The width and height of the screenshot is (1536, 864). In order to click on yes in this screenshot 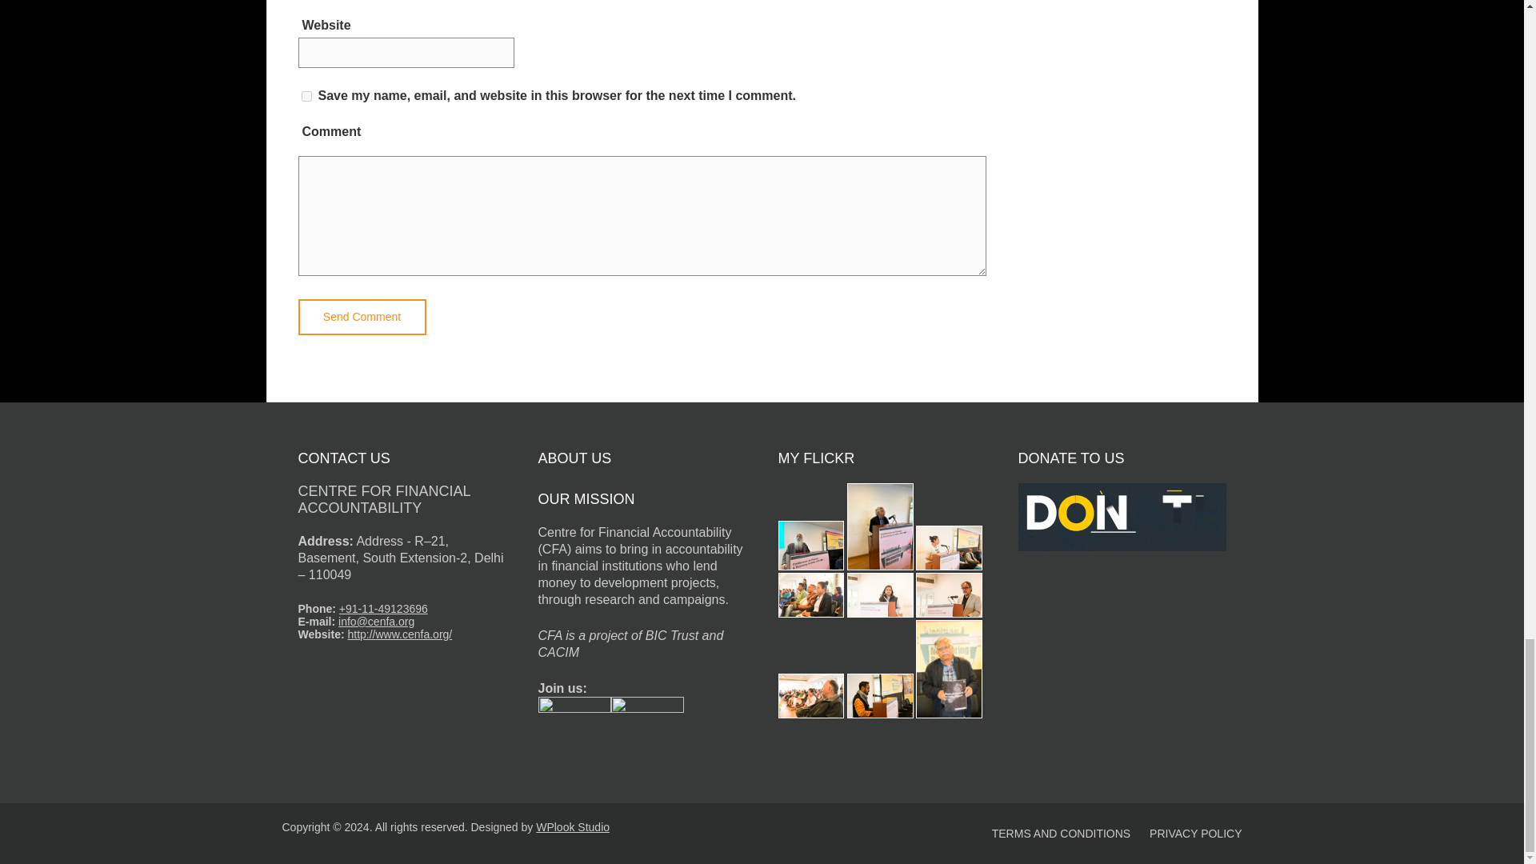, I will do `click(306, 96)`.